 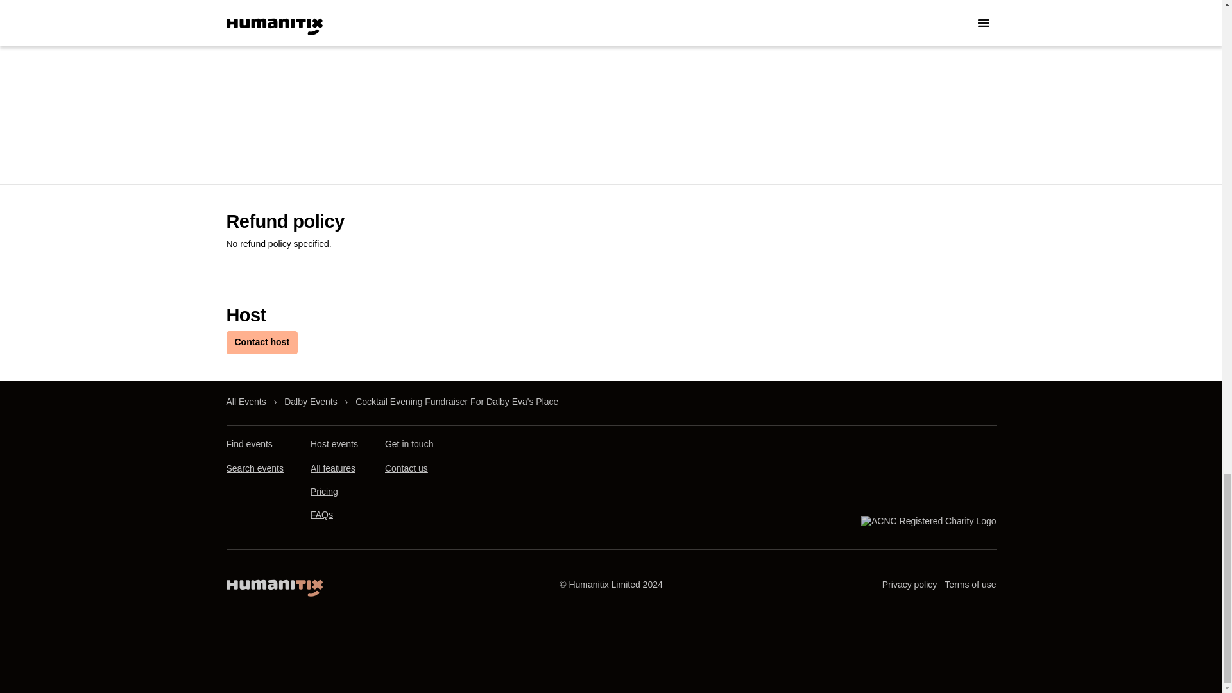 What do you see at coordinates (457, 402) in the screenshot?
I see `Cocktail Evening Fundraiser For Dalby Eva'S Place` at bounding box center [457, 402].